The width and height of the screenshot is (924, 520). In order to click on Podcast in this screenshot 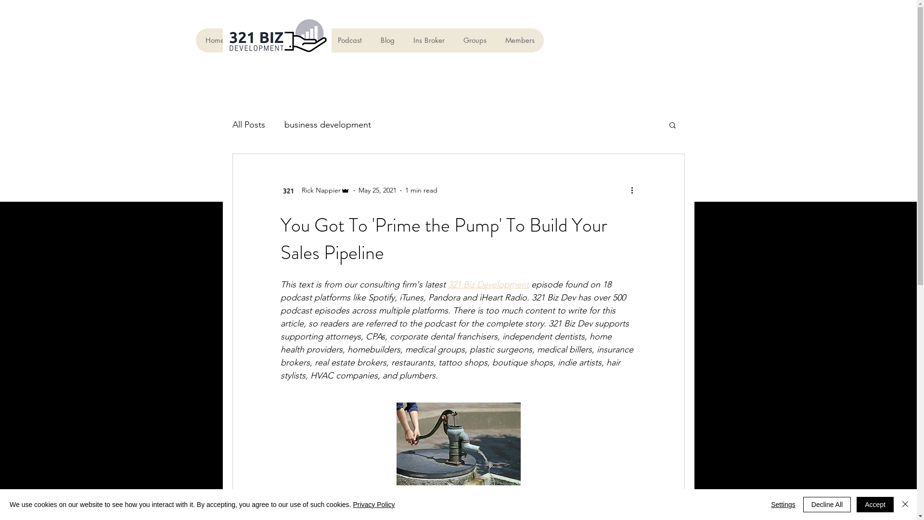, I will do `click(349, 40)`.